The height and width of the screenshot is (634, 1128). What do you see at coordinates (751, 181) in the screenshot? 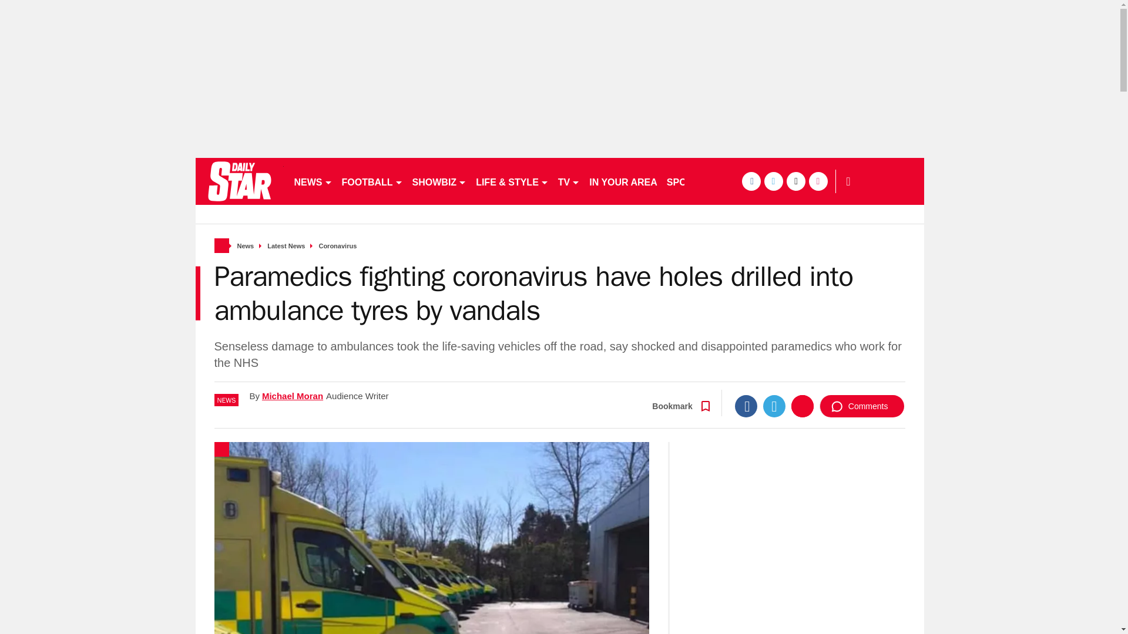
I see `facebook` at bounding box center [751, 181].